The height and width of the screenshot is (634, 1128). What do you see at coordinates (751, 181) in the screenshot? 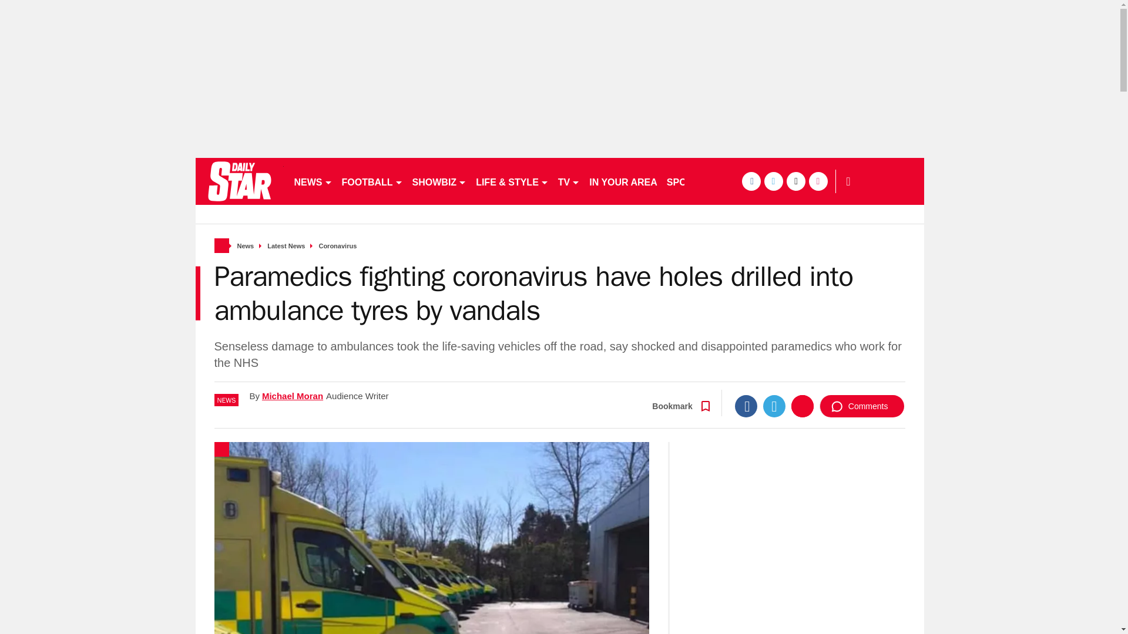
I see `facebook` at bounding box center [751, 181].